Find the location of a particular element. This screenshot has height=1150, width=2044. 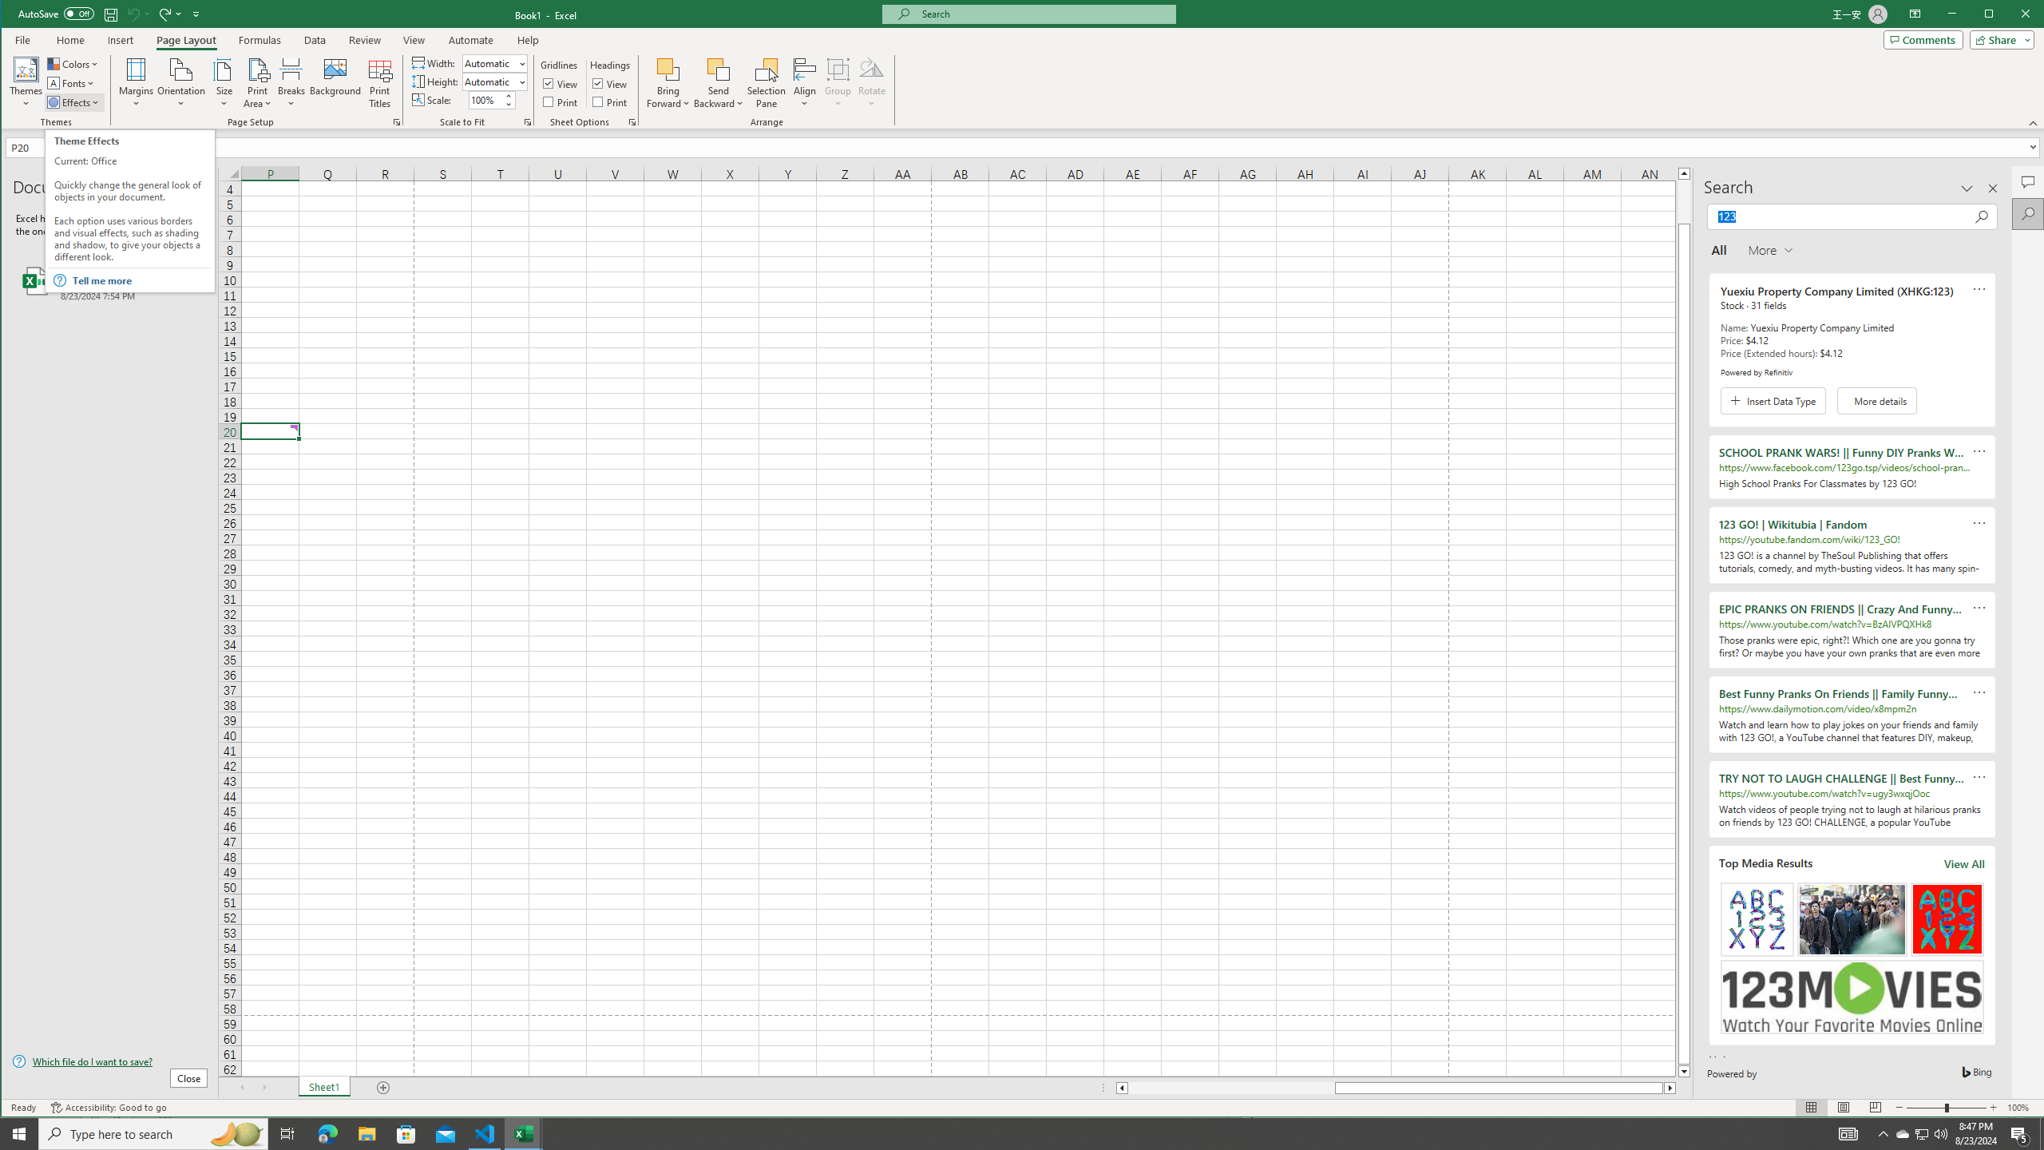

Orientation is located at coordinates (182, 83).